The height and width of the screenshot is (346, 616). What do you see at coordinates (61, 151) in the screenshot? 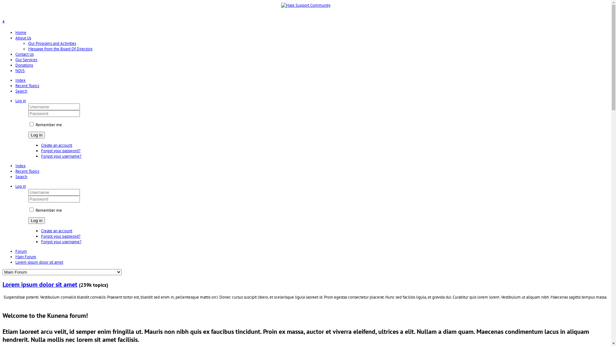
I see `Forgot your password?` at bounding box center [61, 151].